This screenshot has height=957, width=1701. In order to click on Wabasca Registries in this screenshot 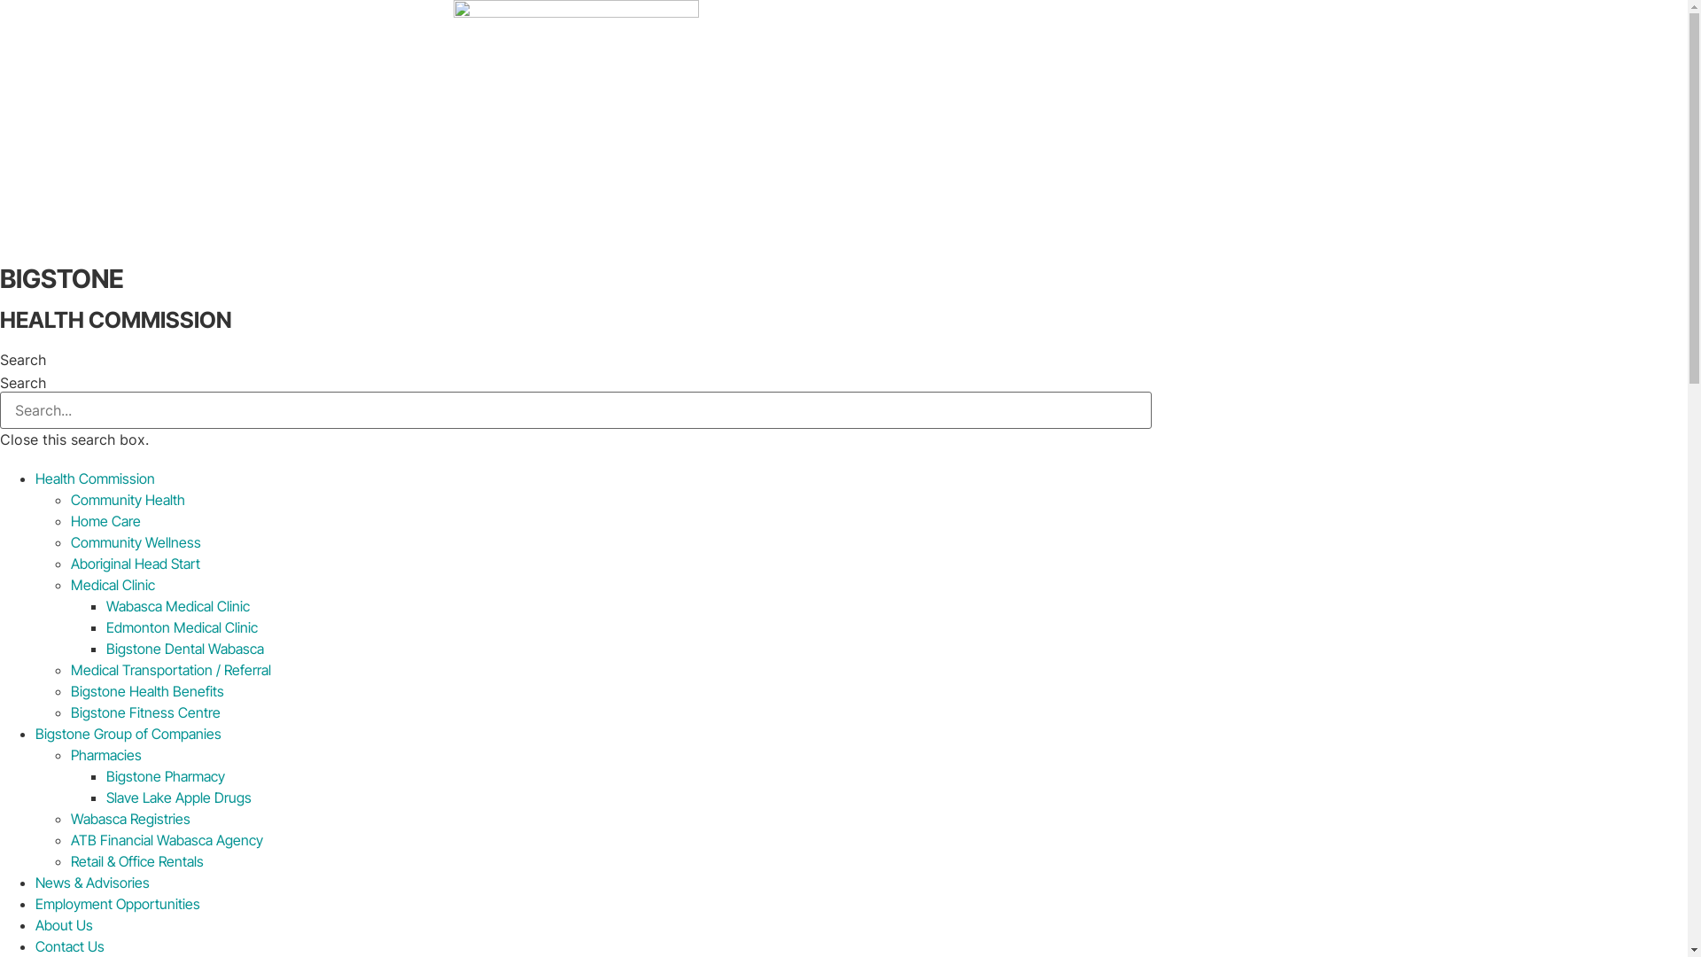, I will do `click(131, 819)`.